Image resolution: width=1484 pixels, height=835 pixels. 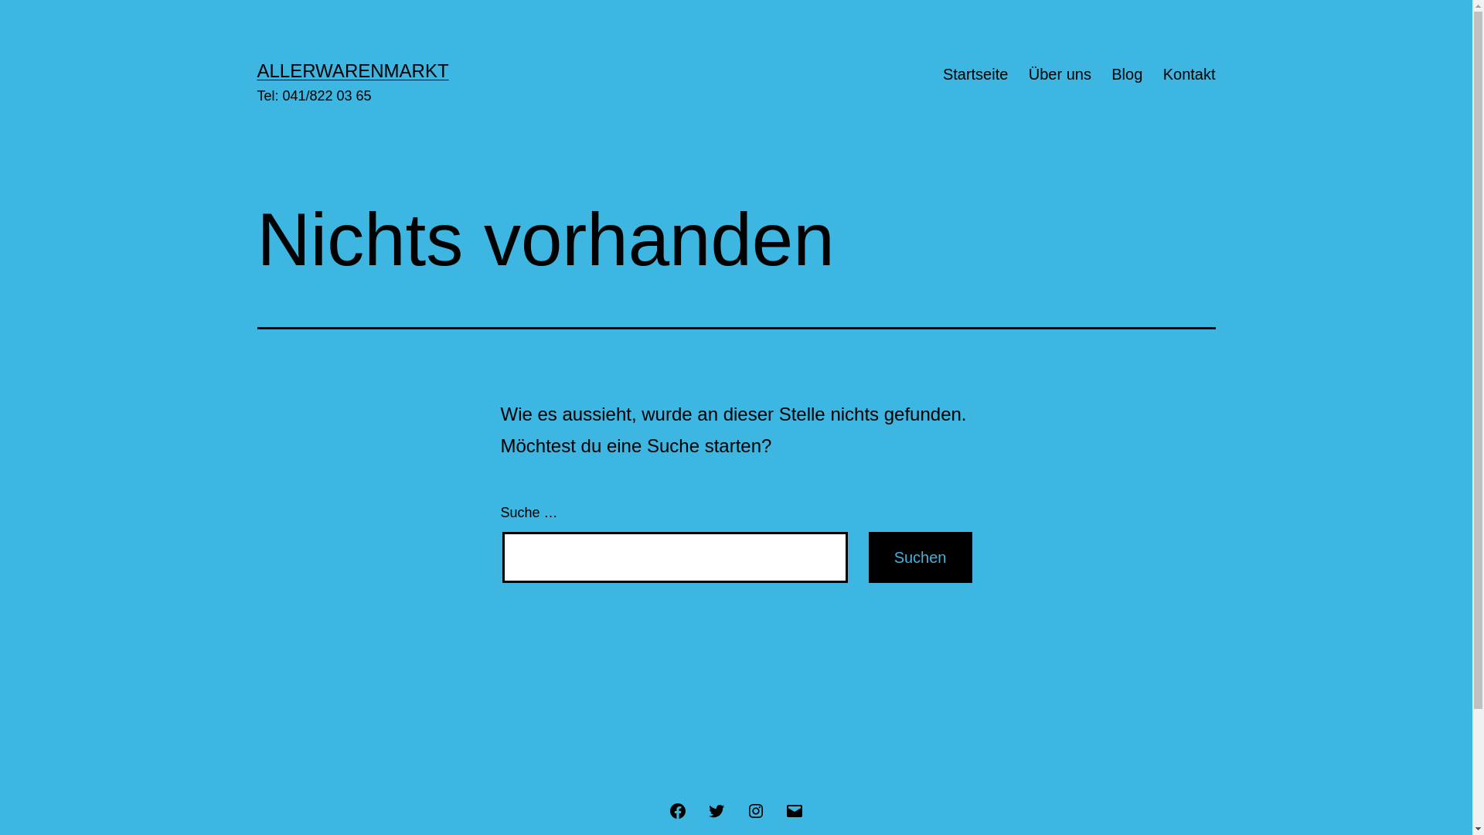 What do you see at coordinates (678, 810) in the screenshot?
I see `Facebook` at bounding box center [678, 810].